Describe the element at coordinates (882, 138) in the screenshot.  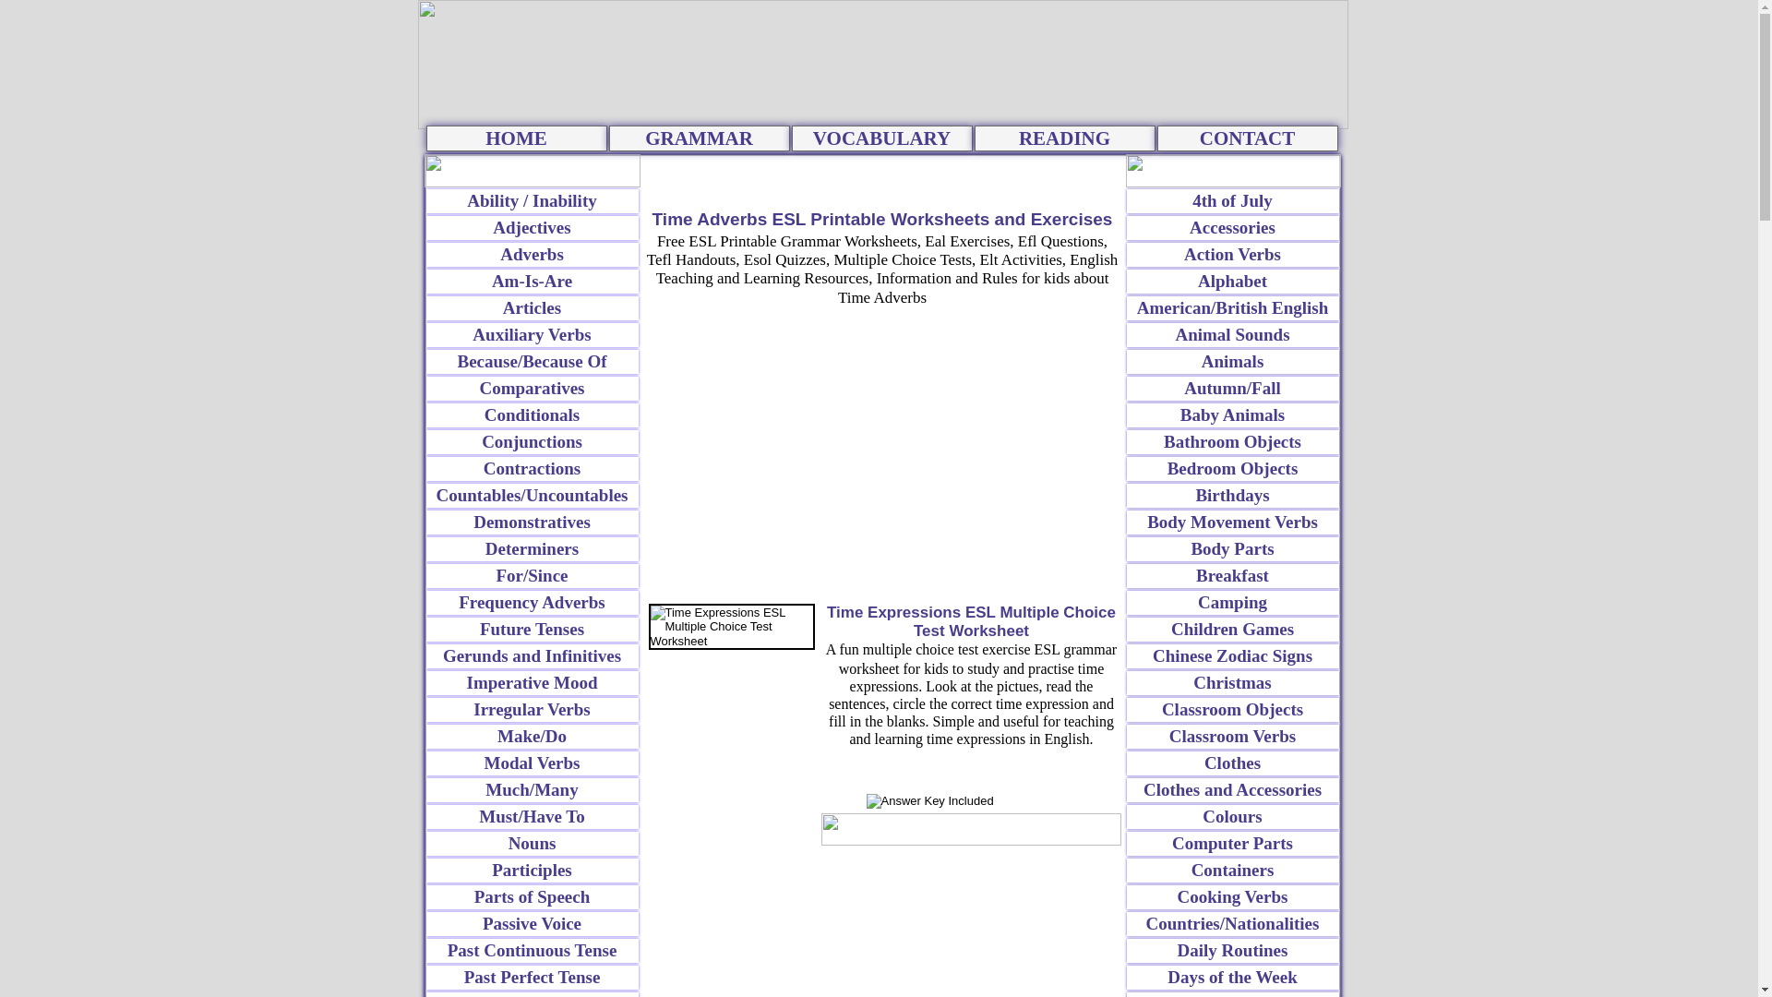
I see `VOCABULARY` at that location.